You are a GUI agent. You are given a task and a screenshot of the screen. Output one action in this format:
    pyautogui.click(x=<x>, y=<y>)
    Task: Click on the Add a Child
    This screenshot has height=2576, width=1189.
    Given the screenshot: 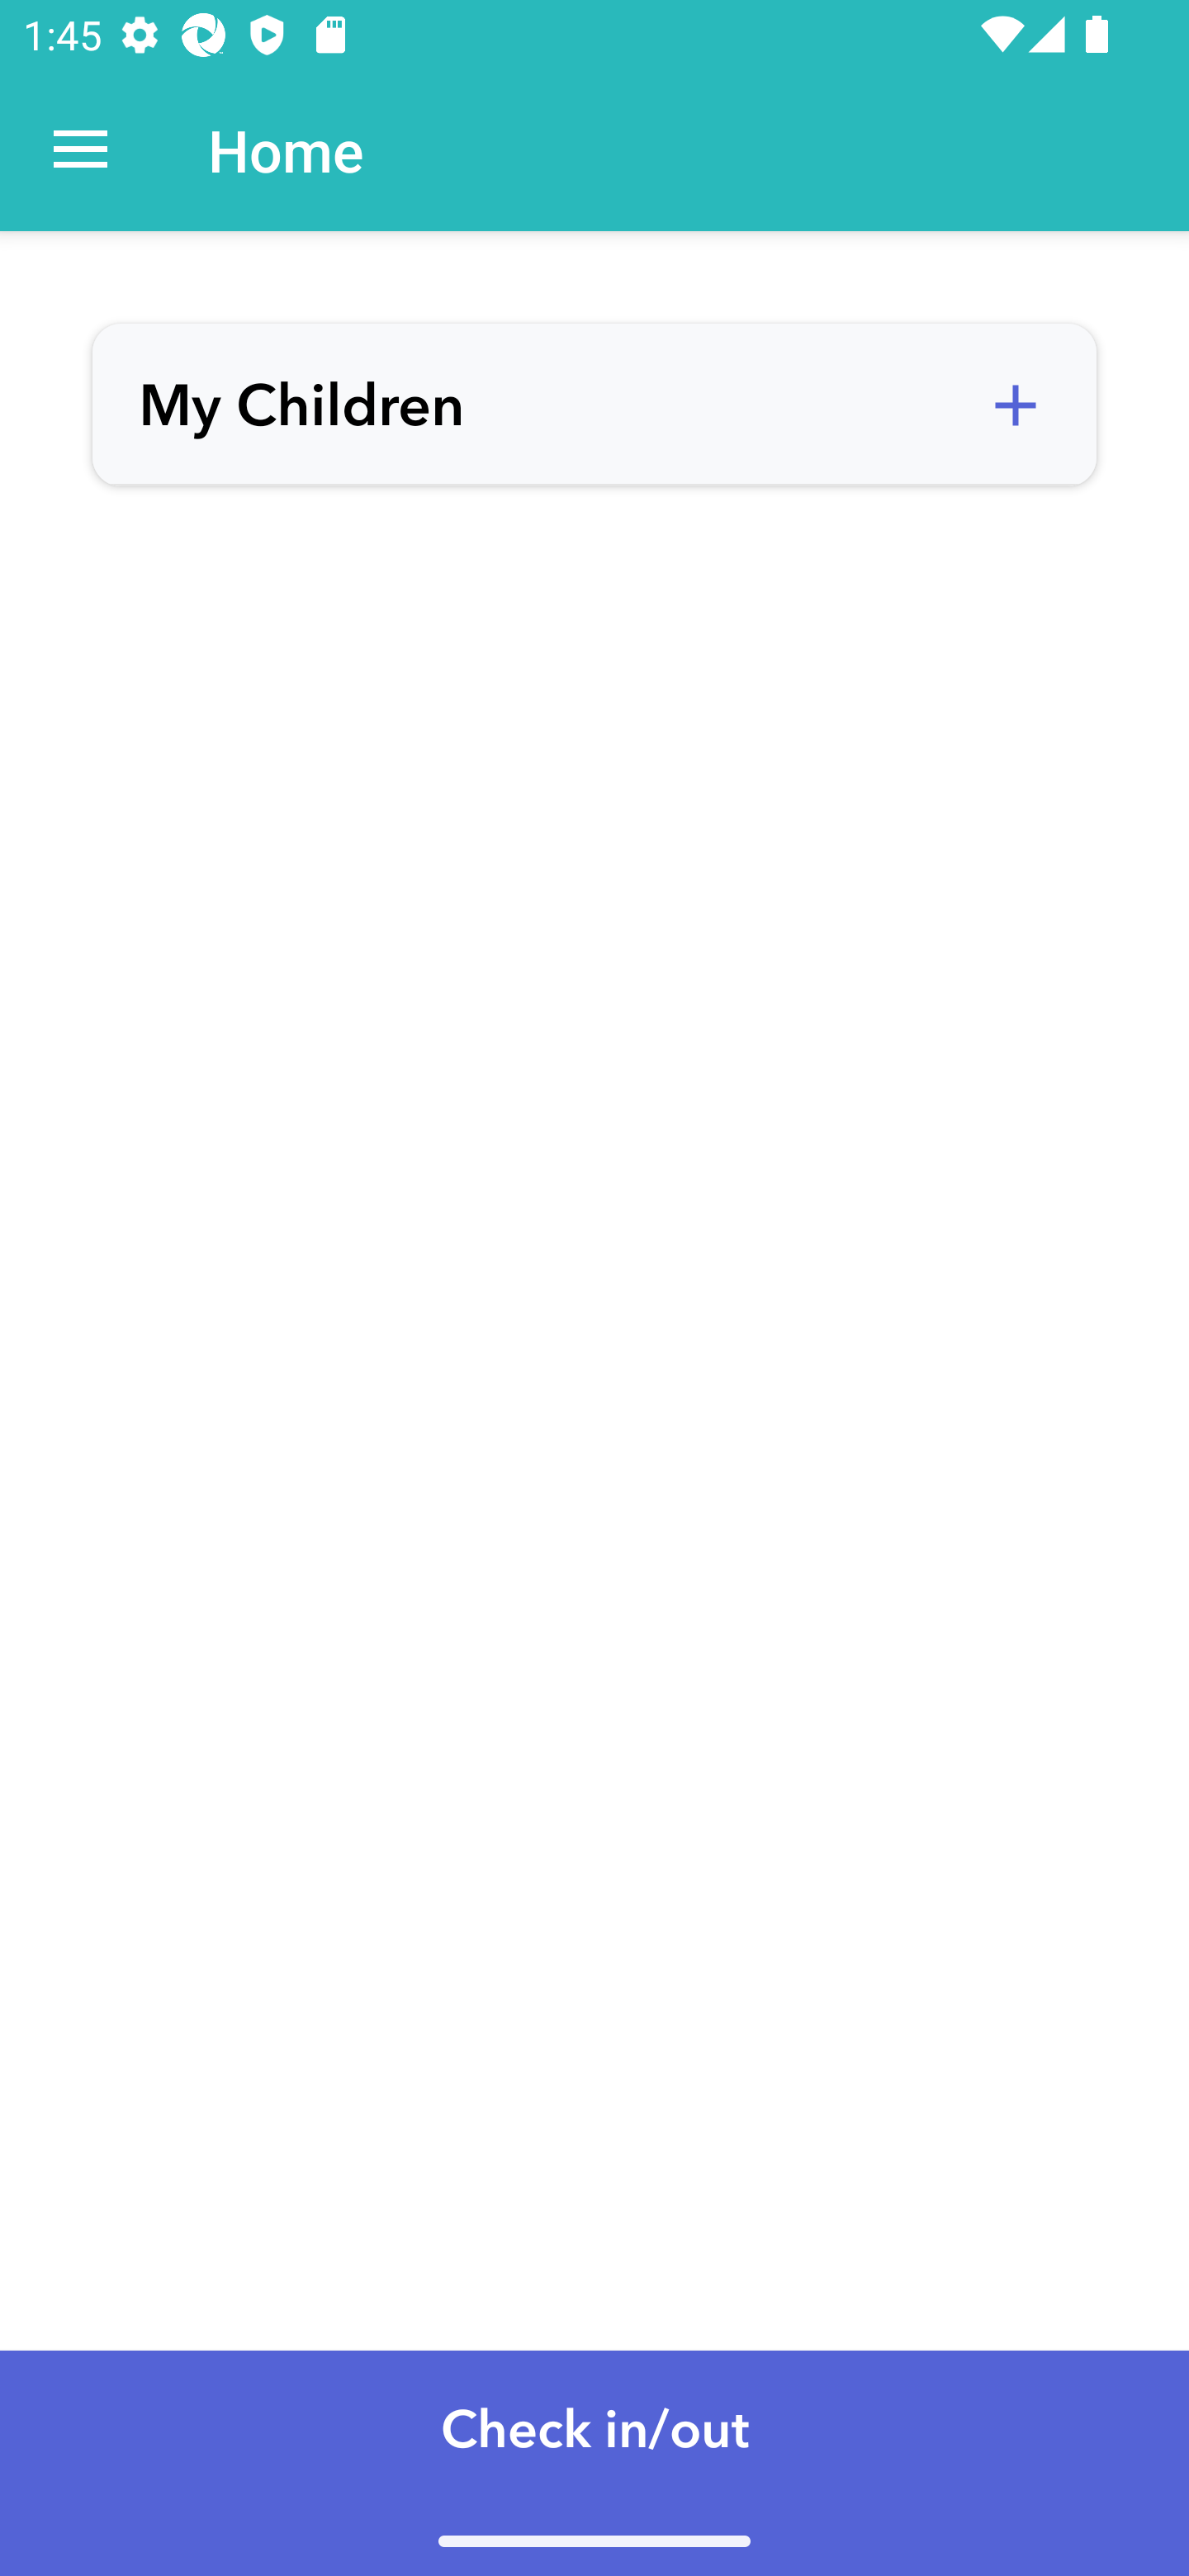 What is the action you would take?
    pyautogui.click(x=1015, y=405)
    